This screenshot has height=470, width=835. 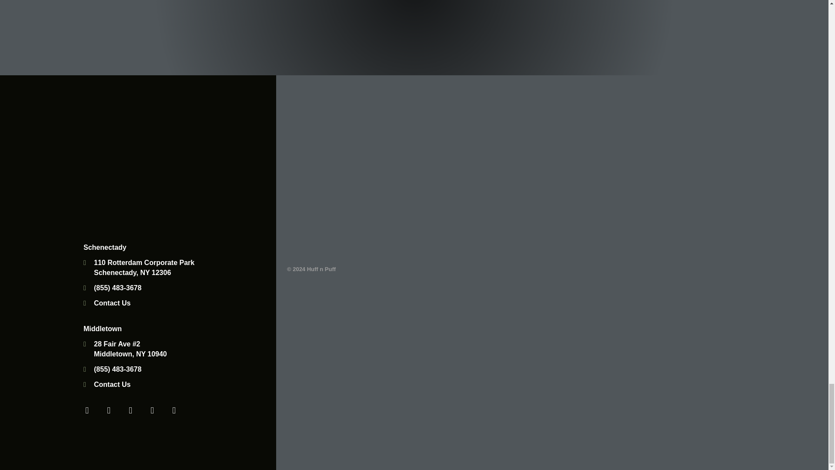 I want to click on Linkedin, so click(x=152, y=410).